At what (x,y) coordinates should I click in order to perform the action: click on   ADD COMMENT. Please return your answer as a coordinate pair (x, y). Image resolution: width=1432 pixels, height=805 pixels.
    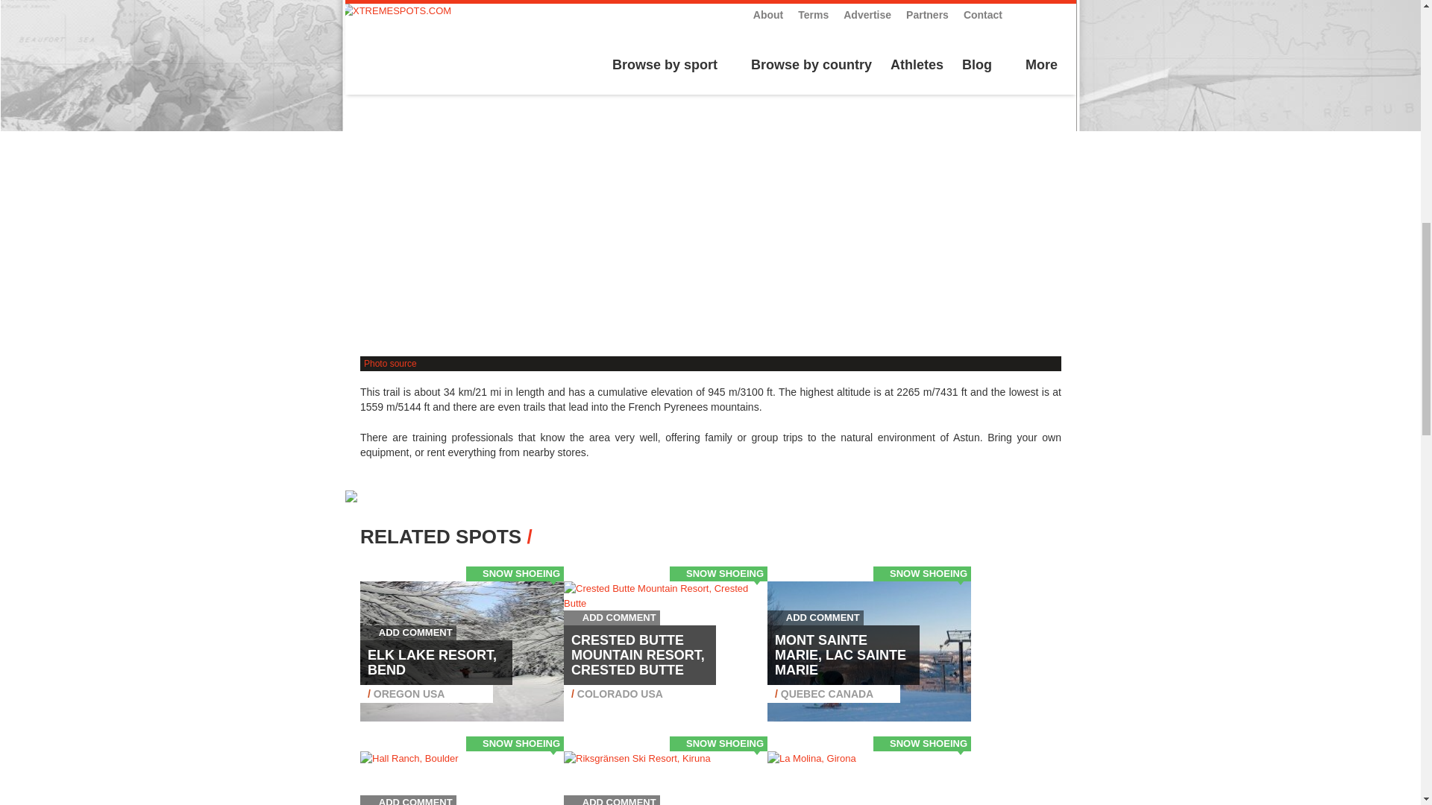
    Looking at the image, I should click on (409, 632).